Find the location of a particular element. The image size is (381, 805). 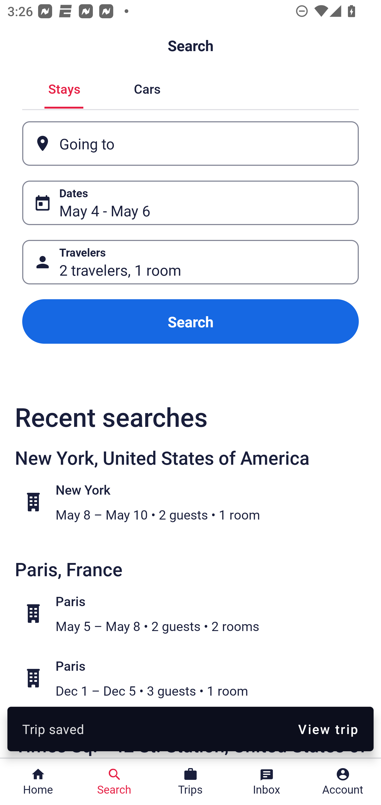

Paris May 5 – May 8 • 2 guests • 2 rooms is located at coordinates (196, 613).